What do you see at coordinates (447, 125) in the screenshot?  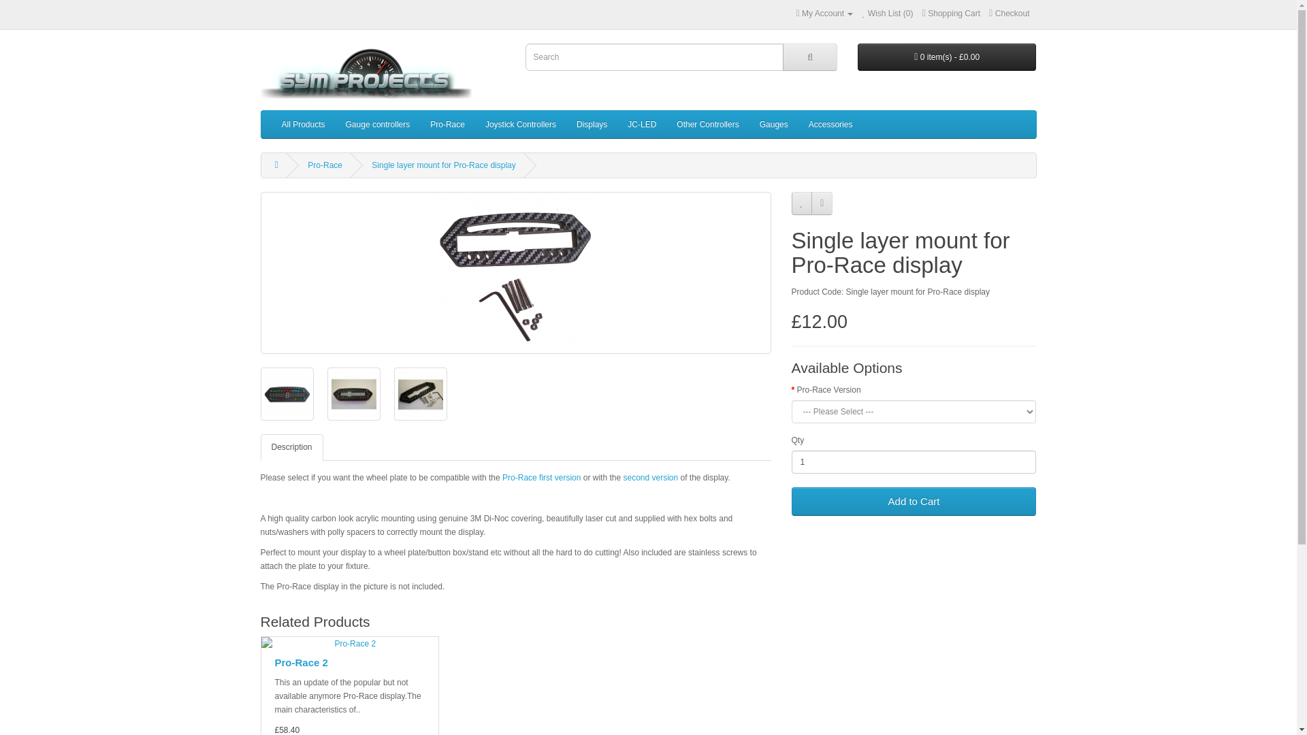 I see `Pro-Race` at bounding box center [447, 125].